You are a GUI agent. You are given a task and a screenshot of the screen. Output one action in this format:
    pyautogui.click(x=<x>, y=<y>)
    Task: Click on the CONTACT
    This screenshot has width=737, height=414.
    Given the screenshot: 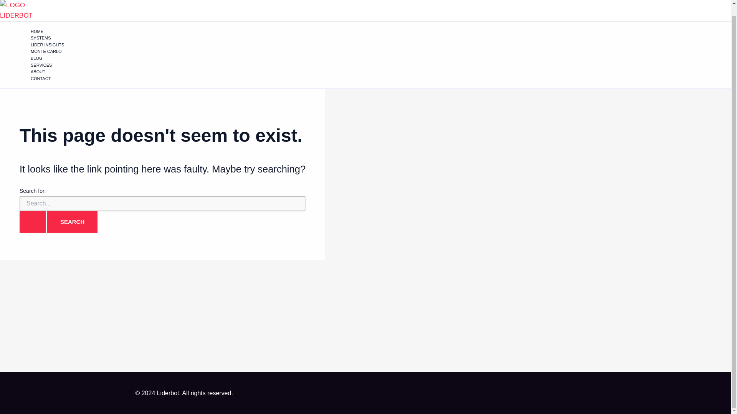 What is the action you would take?
    pyautogui.click(x=54, y=79)
    